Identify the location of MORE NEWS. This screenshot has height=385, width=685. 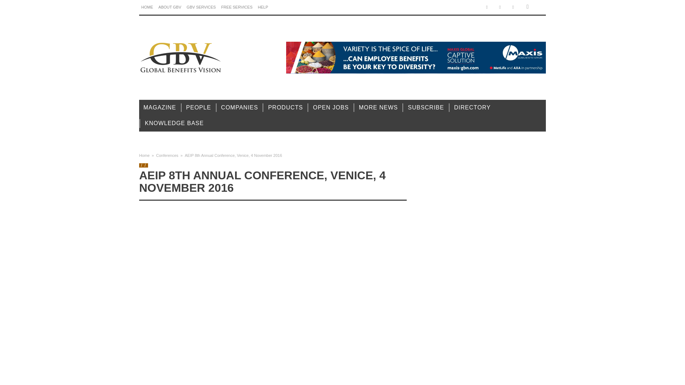
(378, 108).